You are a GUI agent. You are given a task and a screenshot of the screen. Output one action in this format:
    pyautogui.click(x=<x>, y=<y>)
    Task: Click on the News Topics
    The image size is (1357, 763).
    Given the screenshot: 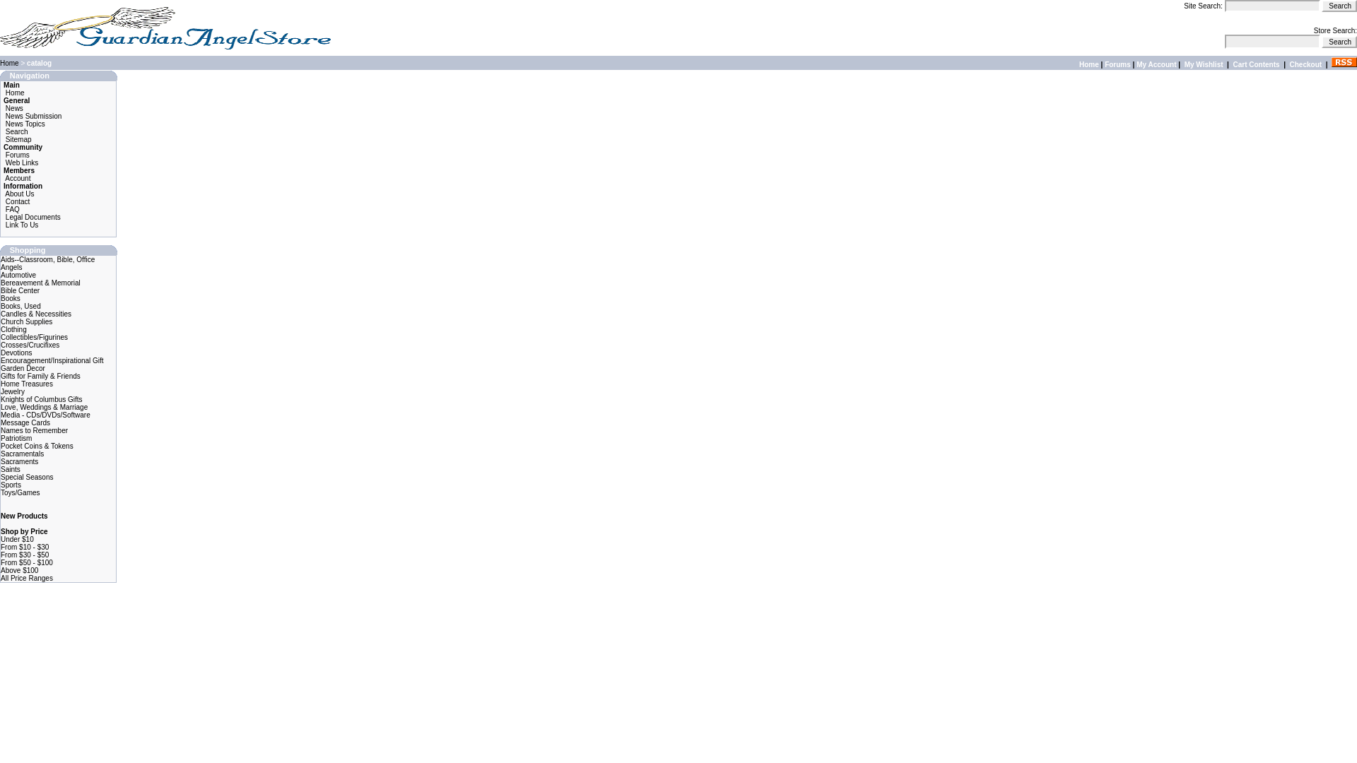 What is the action you would take?
    pyautogui.click(x=25, y=124)
    